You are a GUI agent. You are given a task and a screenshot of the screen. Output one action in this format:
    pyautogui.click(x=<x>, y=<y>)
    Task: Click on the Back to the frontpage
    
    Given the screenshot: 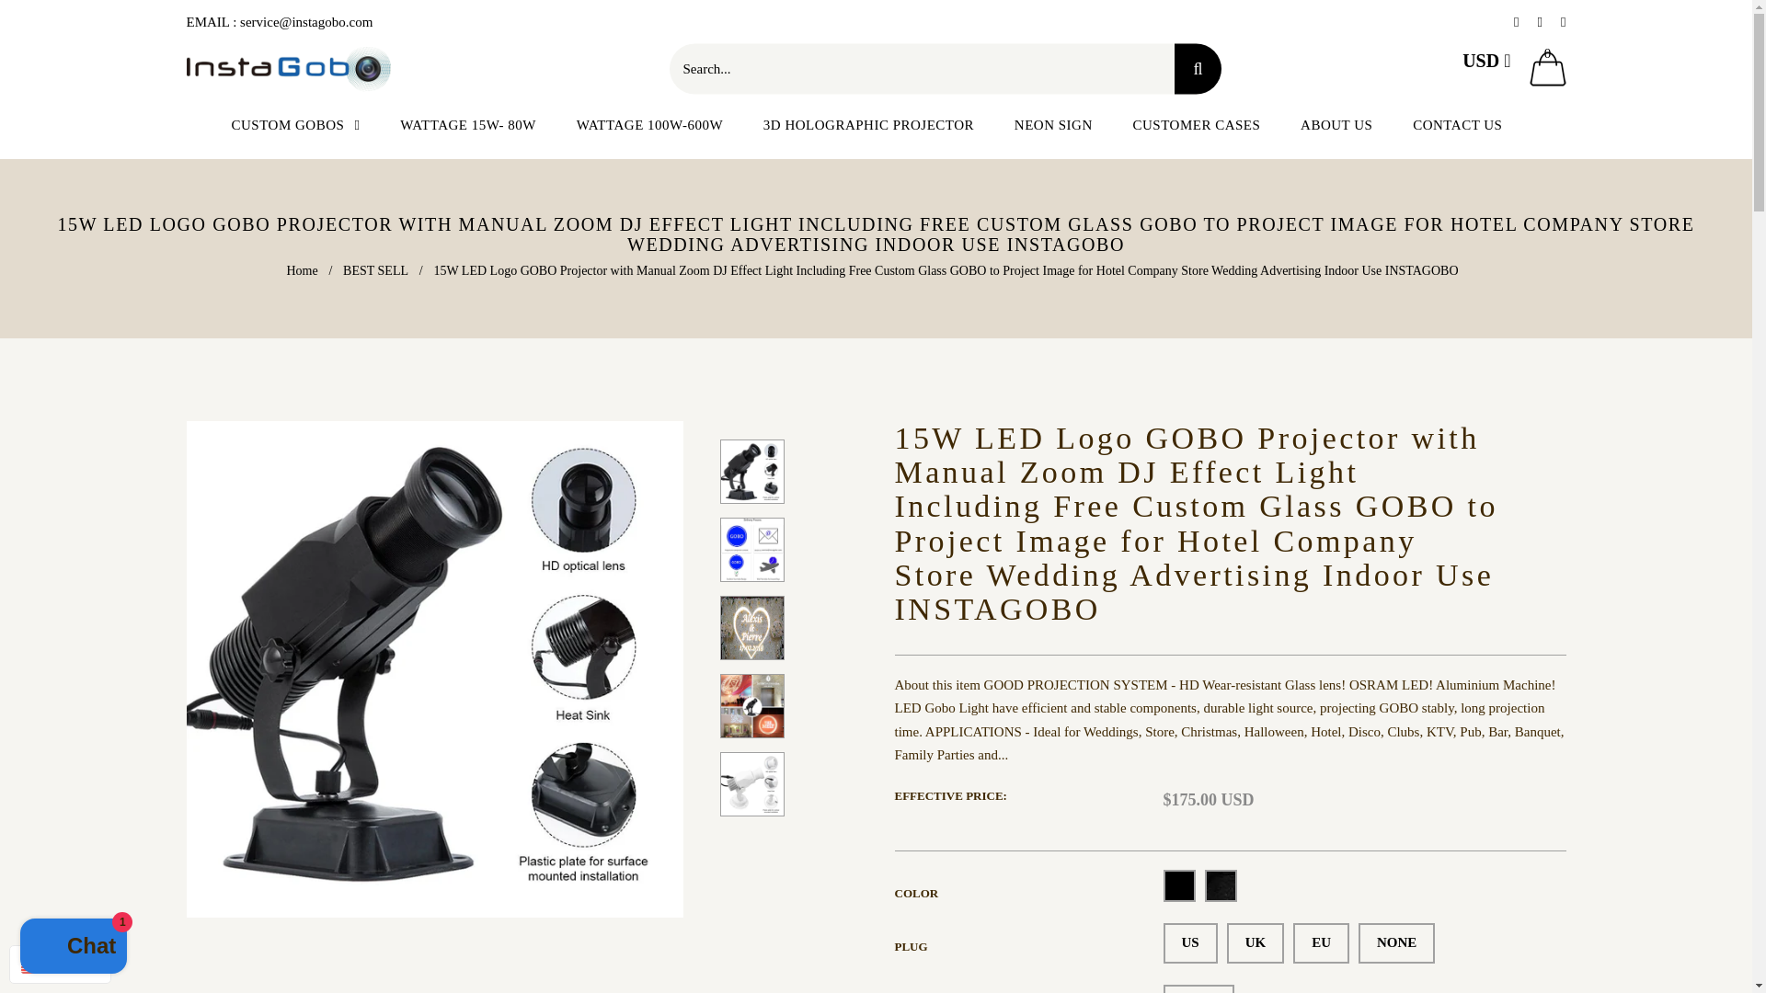 What is the action you would take?
    pyautogui.click(x=304, y=270)
    